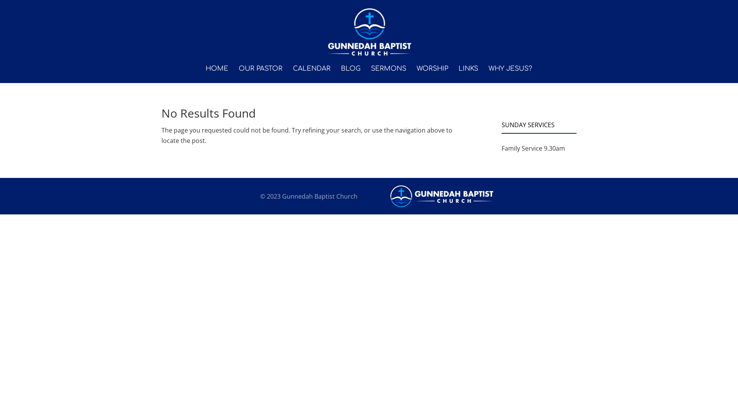  I want to click on gunnedah church, so click(442, 196).